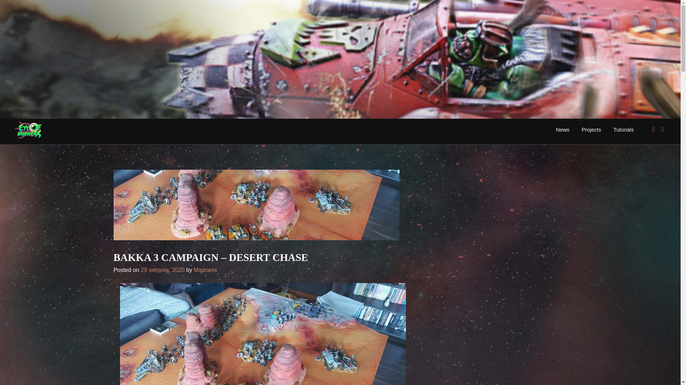 This screenshot has height=385, width=686. What do you see at coordinates (591, 130) in the screenshot?
I see `Projects` at bounding box center [591, 130].